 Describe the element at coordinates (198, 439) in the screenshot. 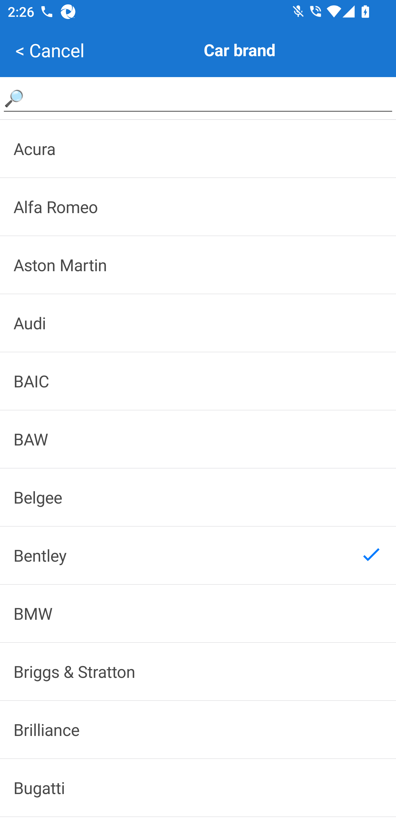

I see `BAW` at that location.